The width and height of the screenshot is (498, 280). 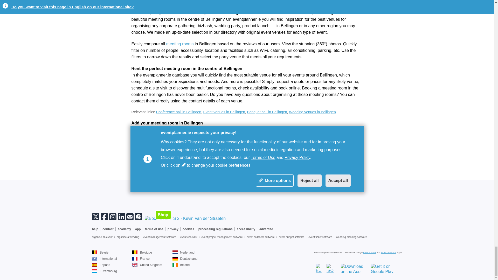 What do you see at coordinates (181, 265) in the screenshot?
I see `eventplanner Ireland` at bounding box center [181, 265].